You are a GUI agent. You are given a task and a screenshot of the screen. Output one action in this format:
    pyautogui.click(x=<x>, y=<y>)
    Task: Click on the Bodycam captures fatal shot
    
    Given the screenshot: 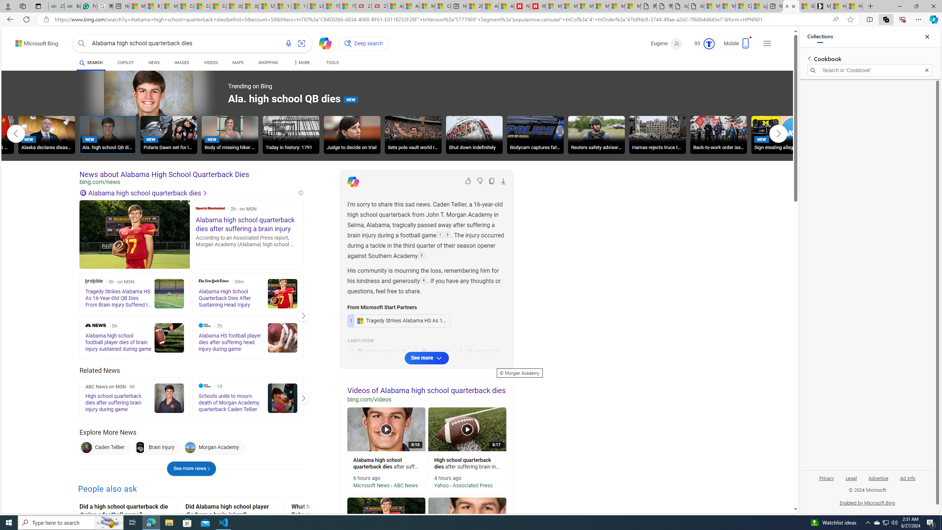 What is the action you would take?
    pyautogui.click(x=535, y=136)
    